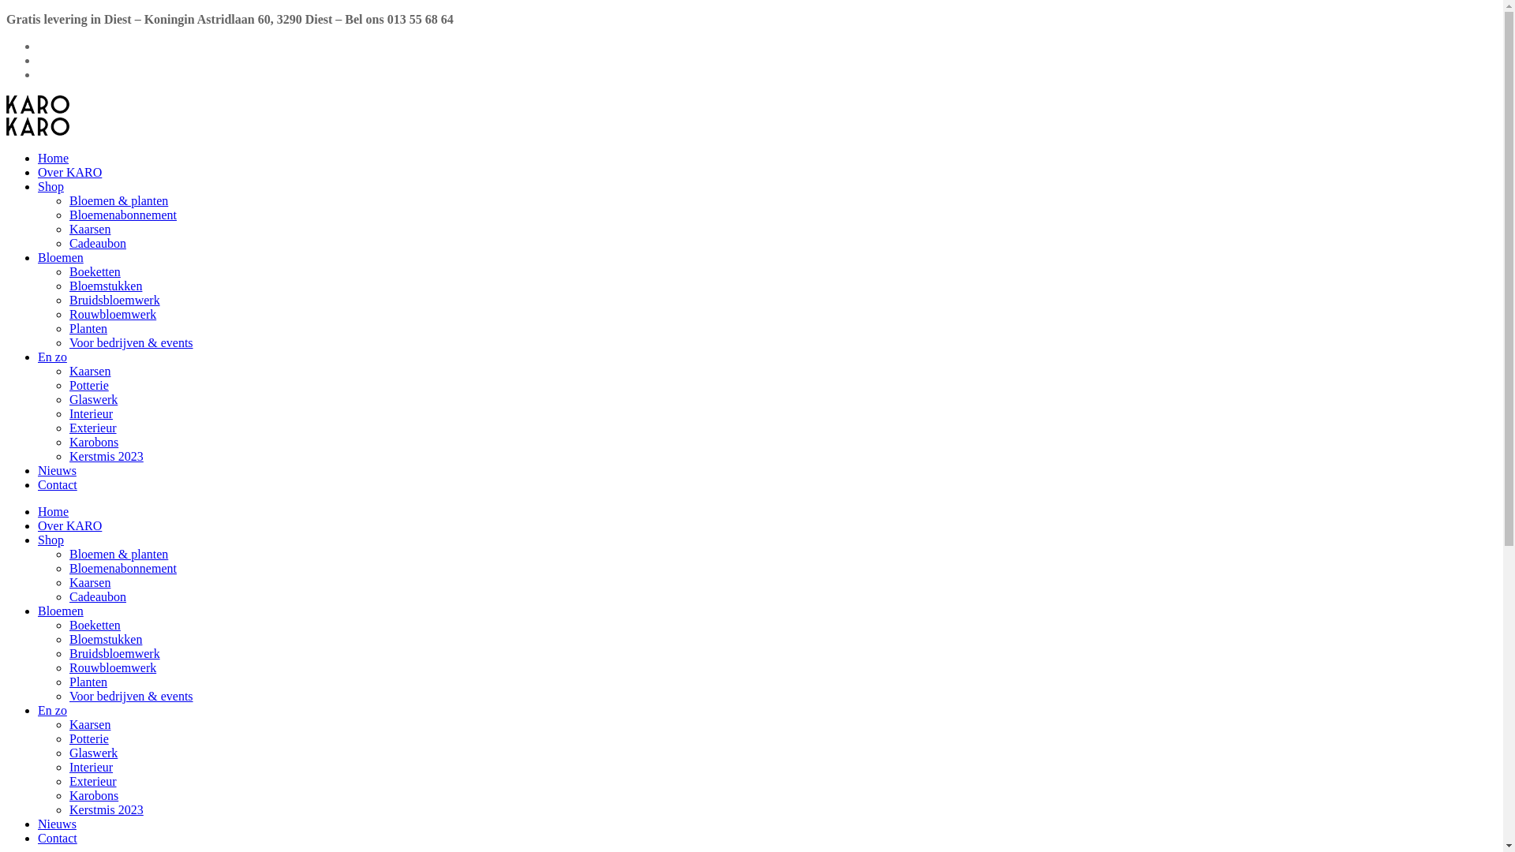 The width and height of the screenshot is (1515, 852). Describe the element at coordinates (93, 781) in the screenshot. I see `Exterieur` at that location.